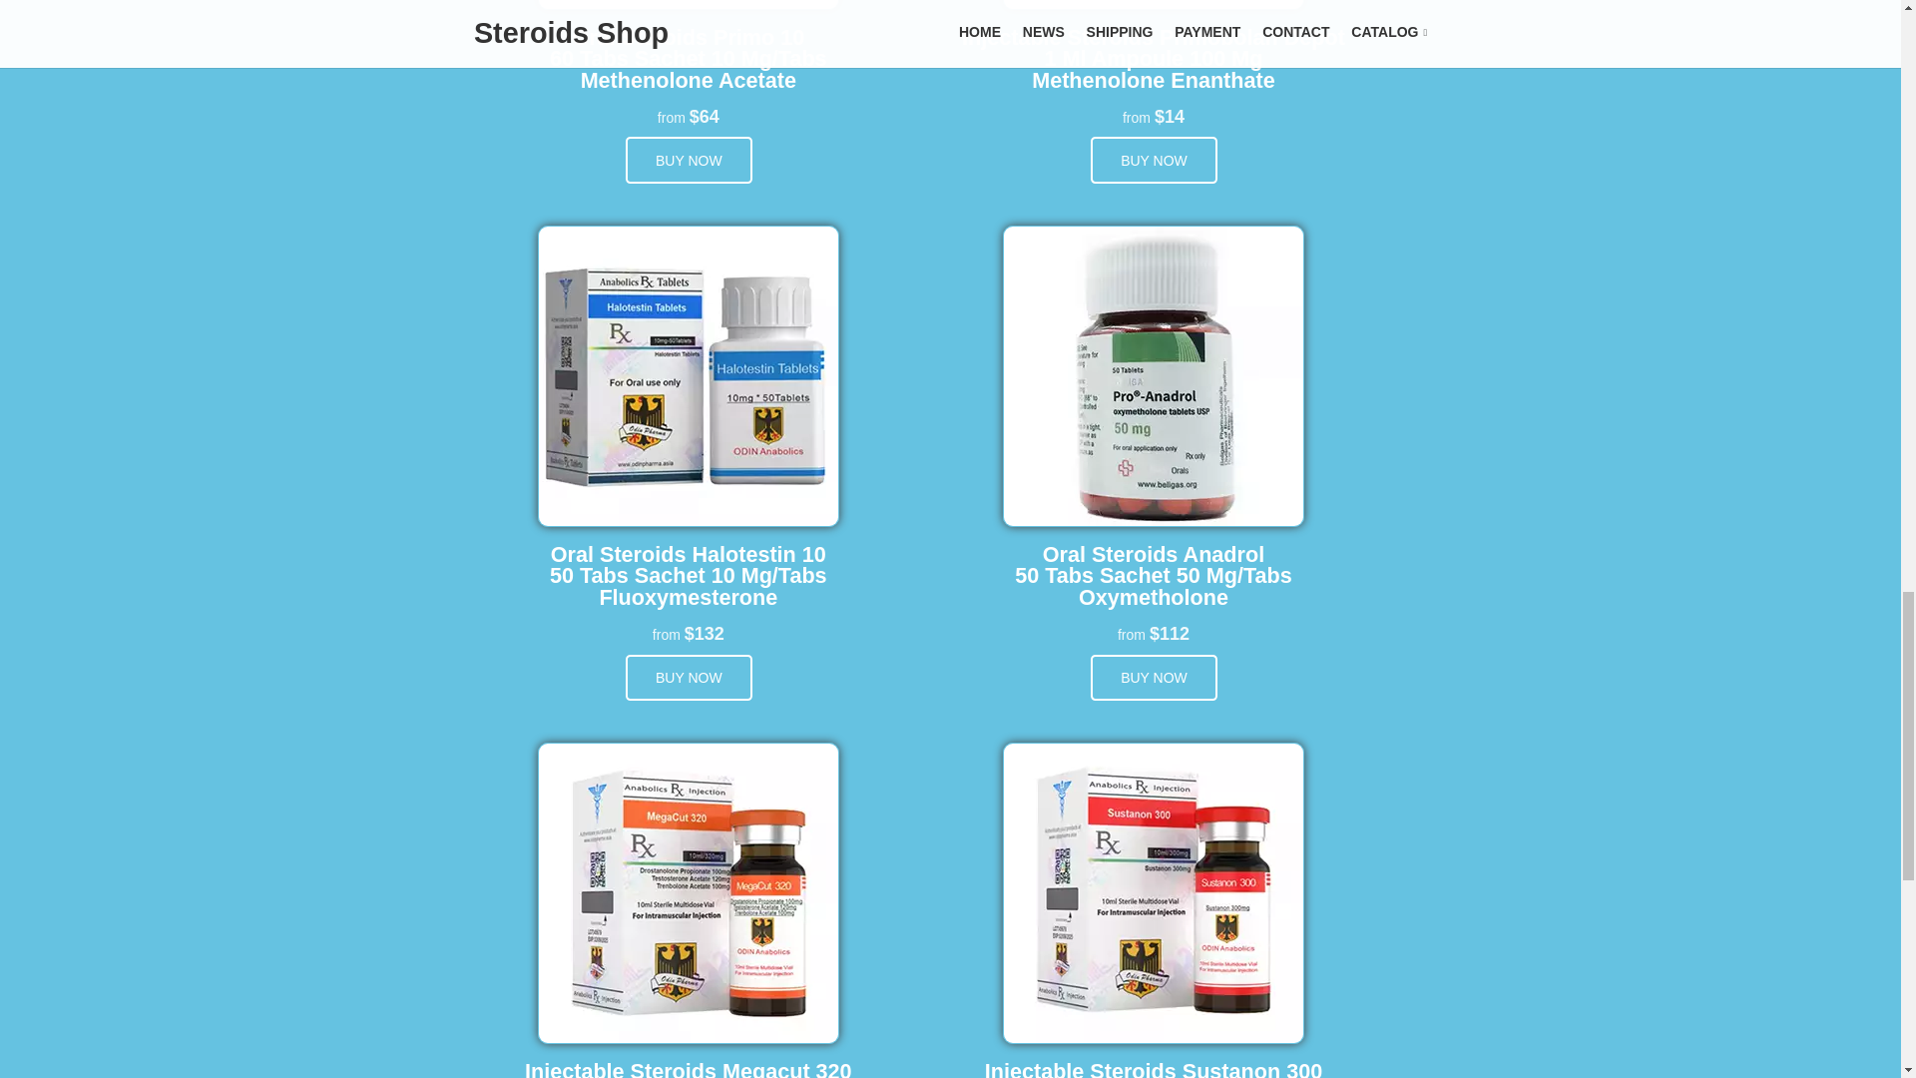 The image size is (1916, 1078). What do you see at coordinates (1154, 160) in the screenshot?
I see `BUY NOW` at bounding box center [1154, 160].